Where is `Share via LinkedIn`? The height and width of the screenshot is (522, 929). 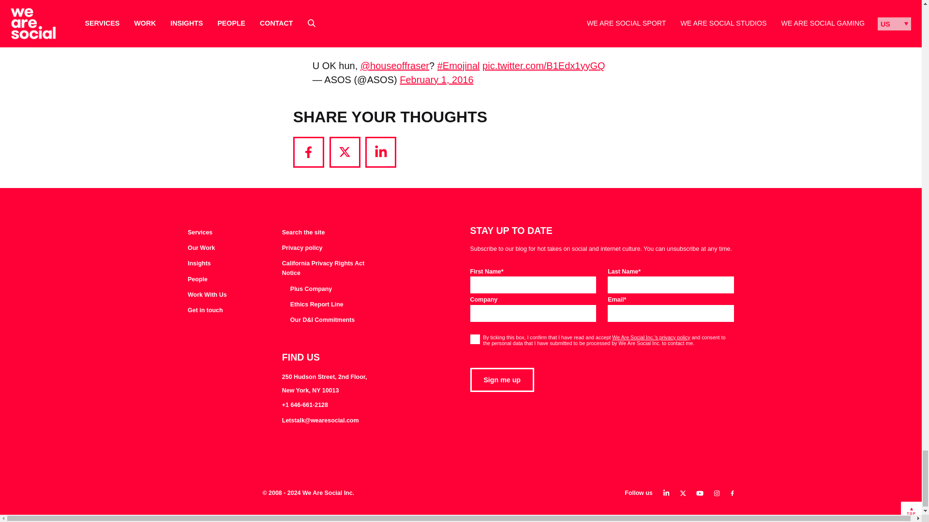
Share via LinkedIn is located at coordinates (380, 152).